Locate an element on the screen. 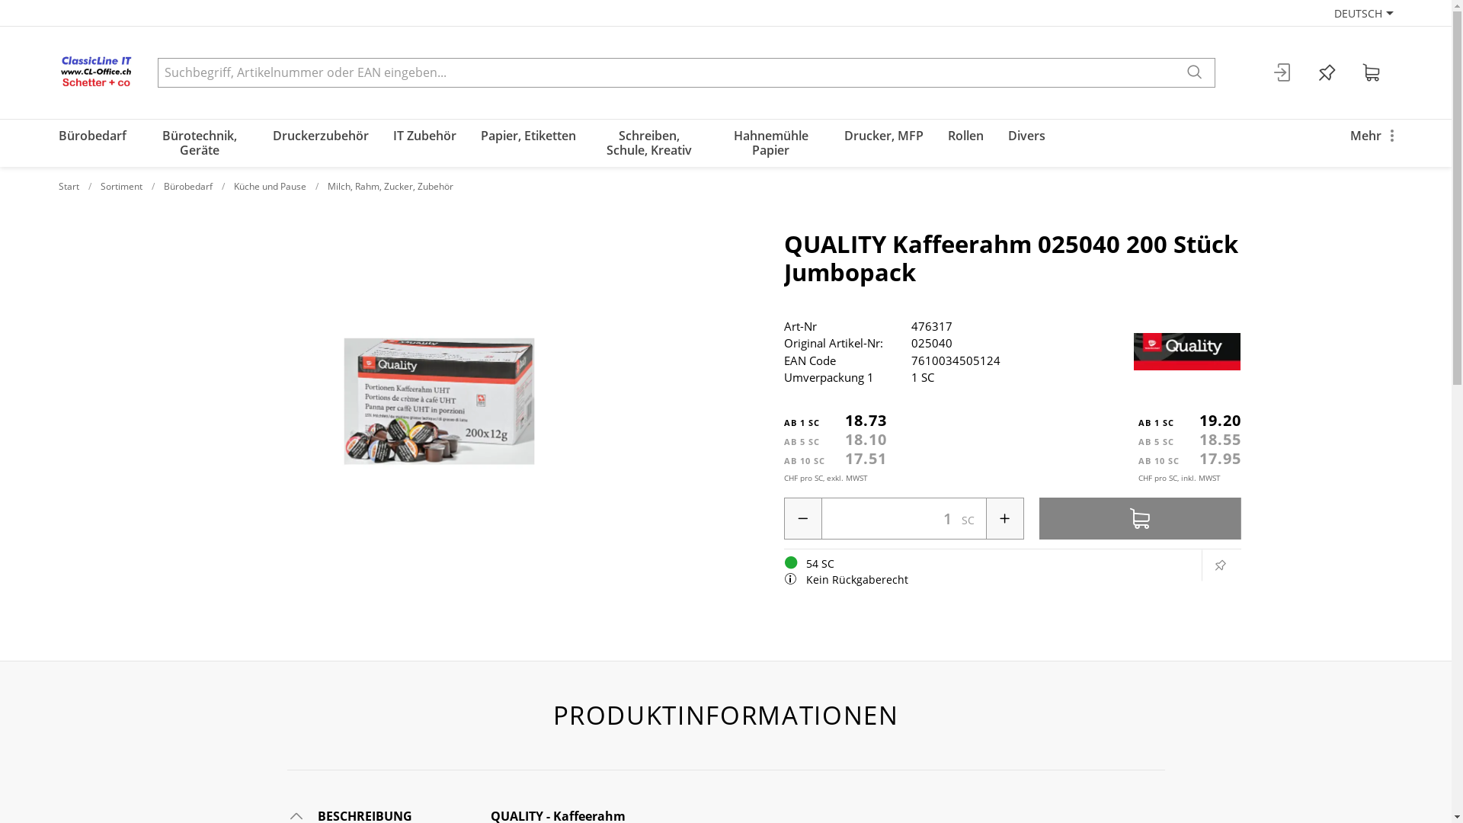 The image size is (1463, 823). Menge reduzieren is located at coordinates (803, 518).